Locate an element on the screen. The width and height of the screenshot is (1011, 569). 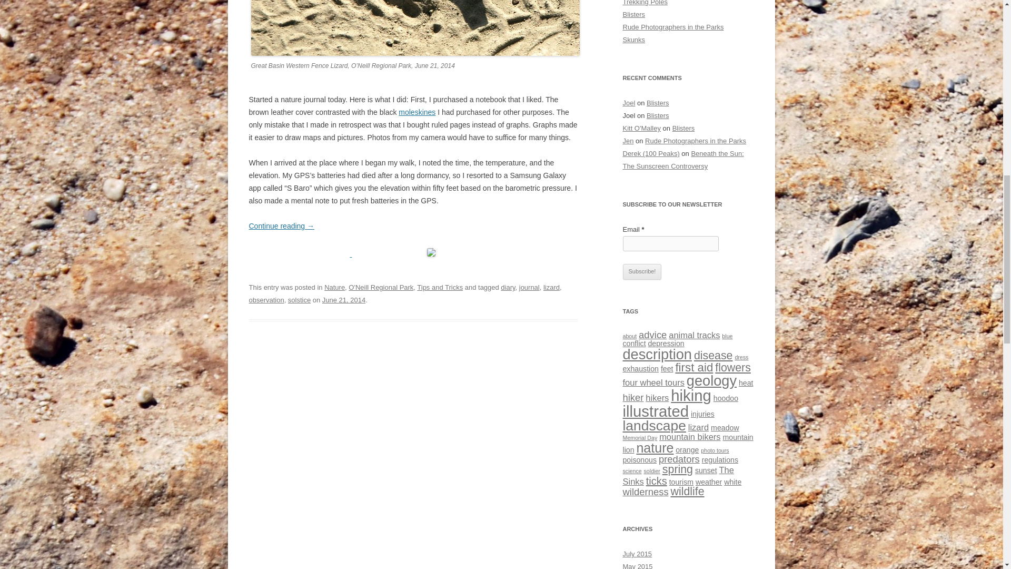
Western Fence Lizard by Joel Sax, on Flickr is located at coordinates (415, 53).